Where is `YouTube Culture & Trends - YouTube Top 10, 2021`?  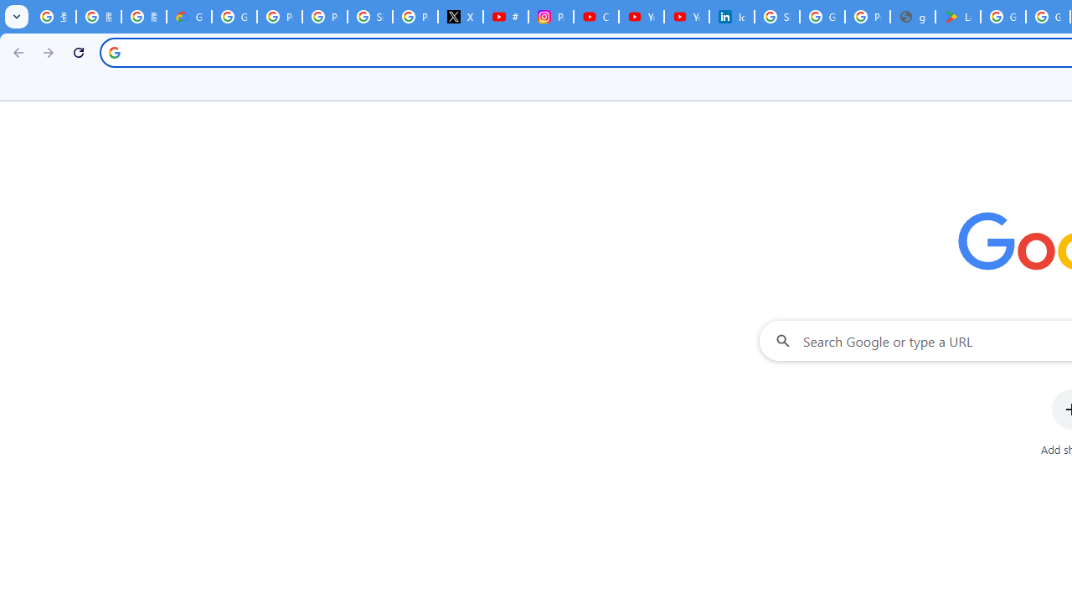 YouTube Culture & Trends - YouTube Top 10, 2021 is located at coordinates (687, 17).